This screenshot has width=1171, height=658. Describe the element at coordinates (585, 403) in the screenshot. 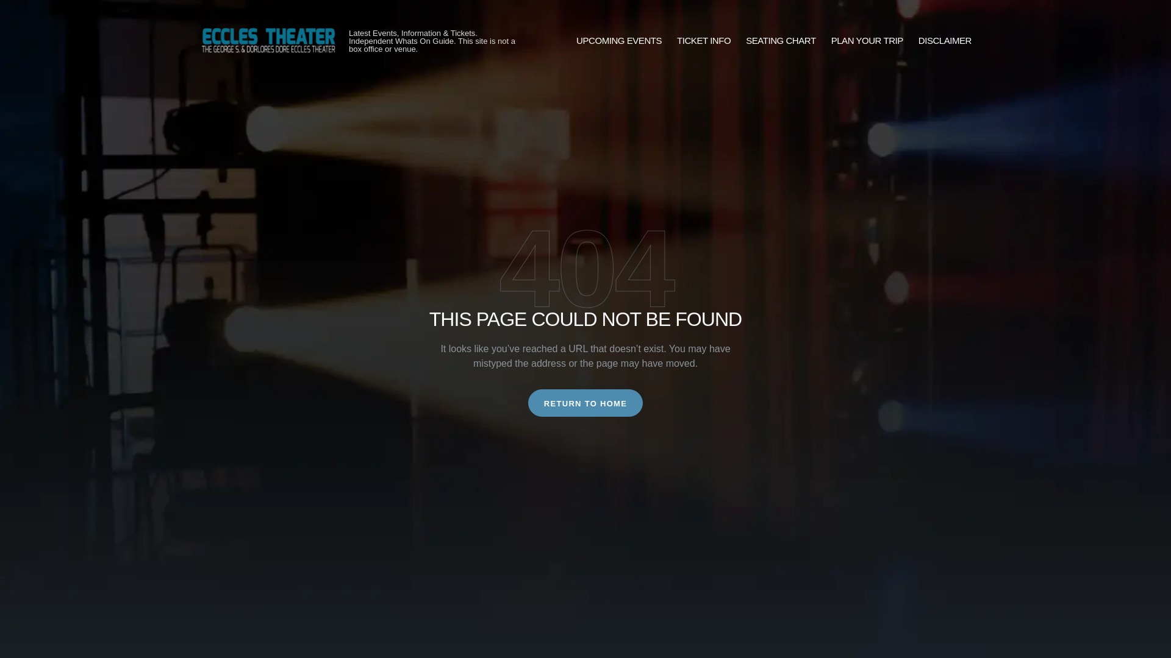

I see `RETURN TO HOME` at that location.